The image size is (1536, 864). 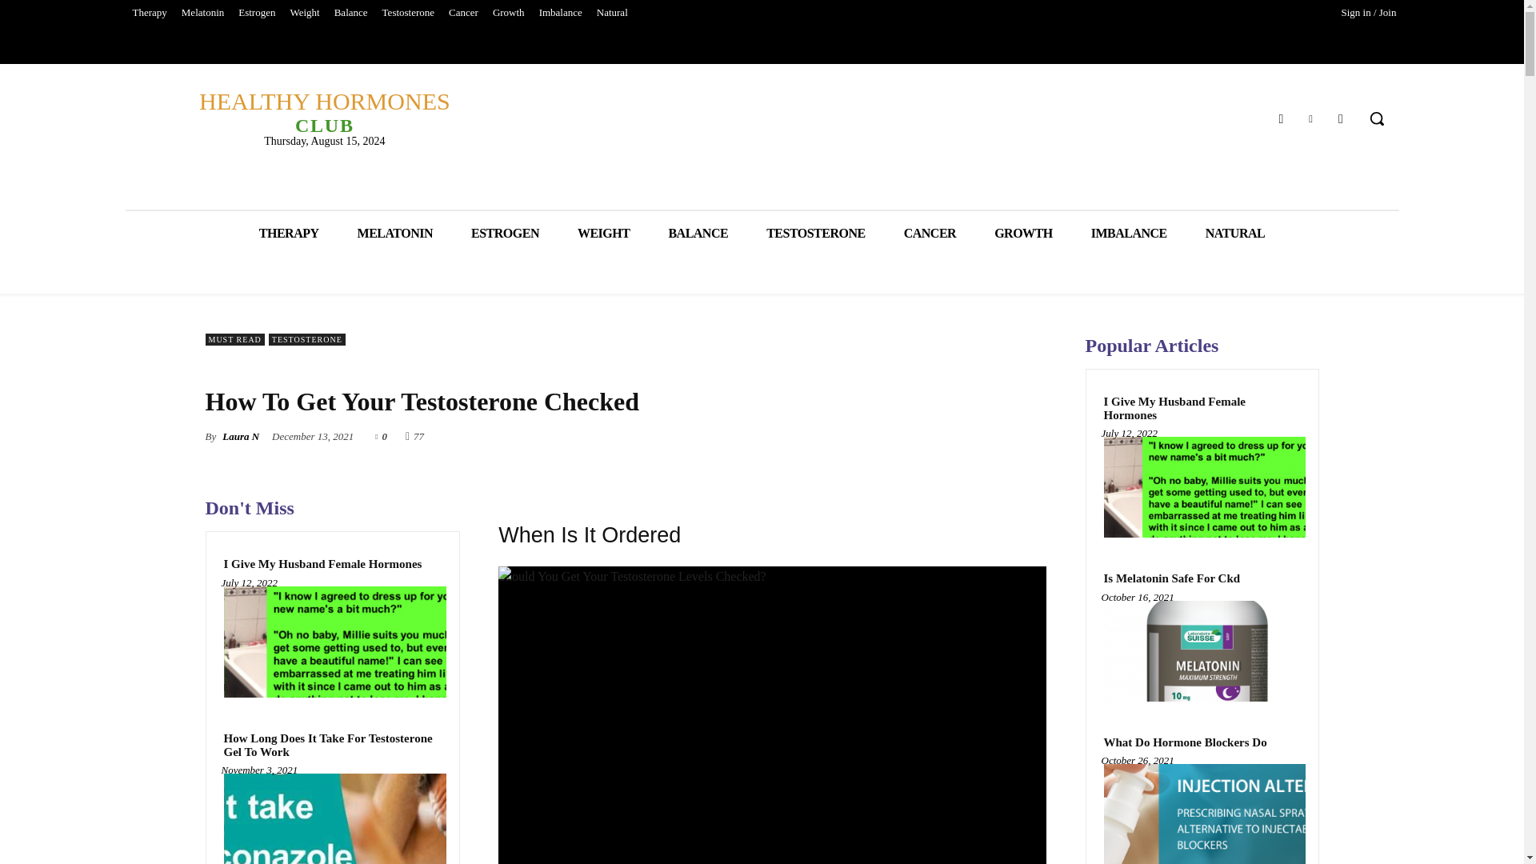 What do you see at coordinates (332, 745) in the screenshot?
I see `How Long Does It Take For Testosterone Gel To Work` at bounding box center [332, 745].